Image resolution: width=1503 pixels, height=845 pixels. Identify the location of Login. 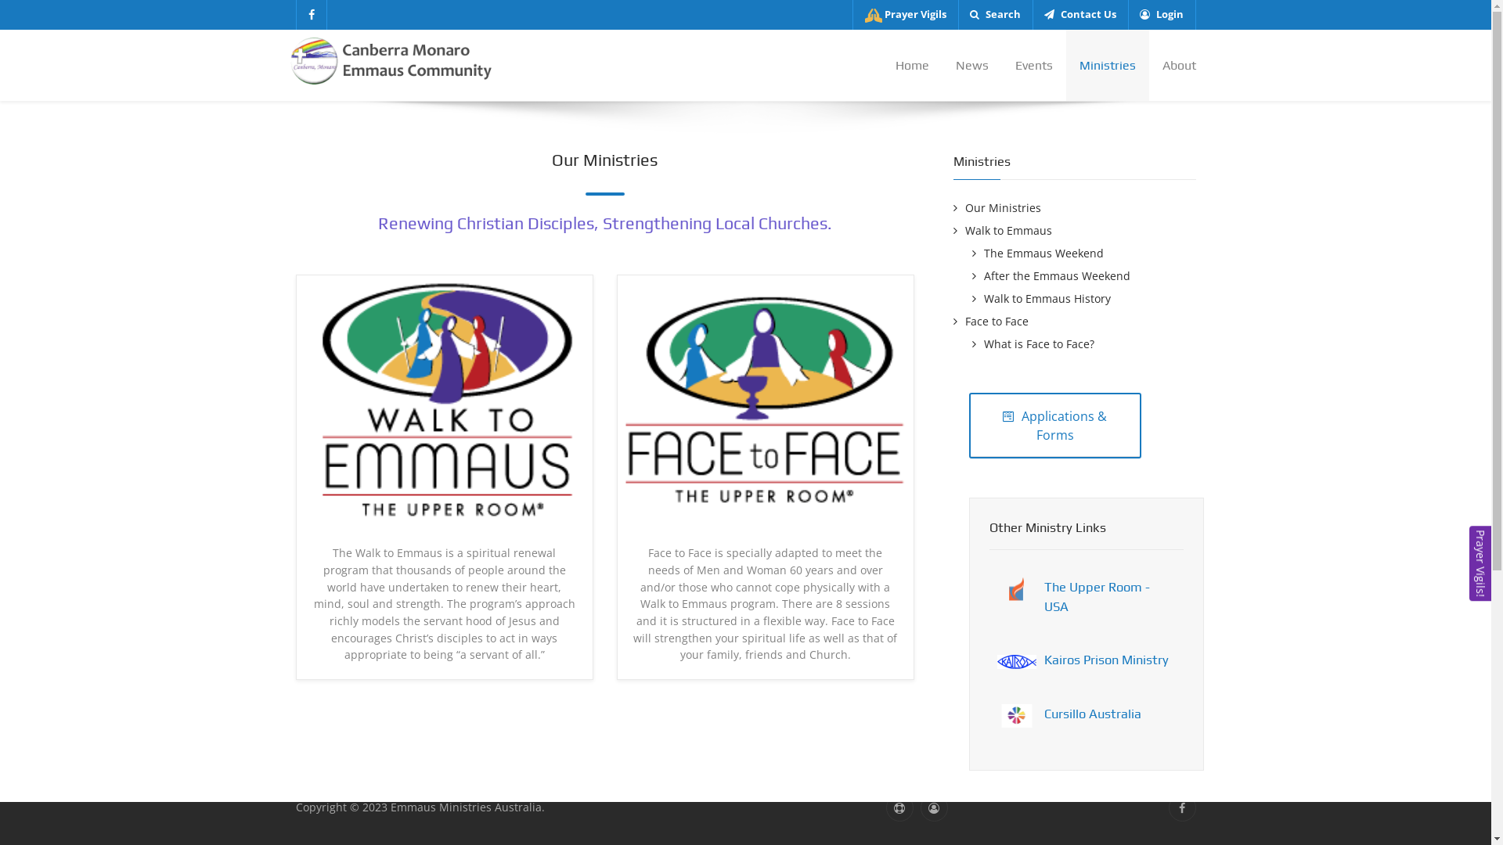
(1161, 15).